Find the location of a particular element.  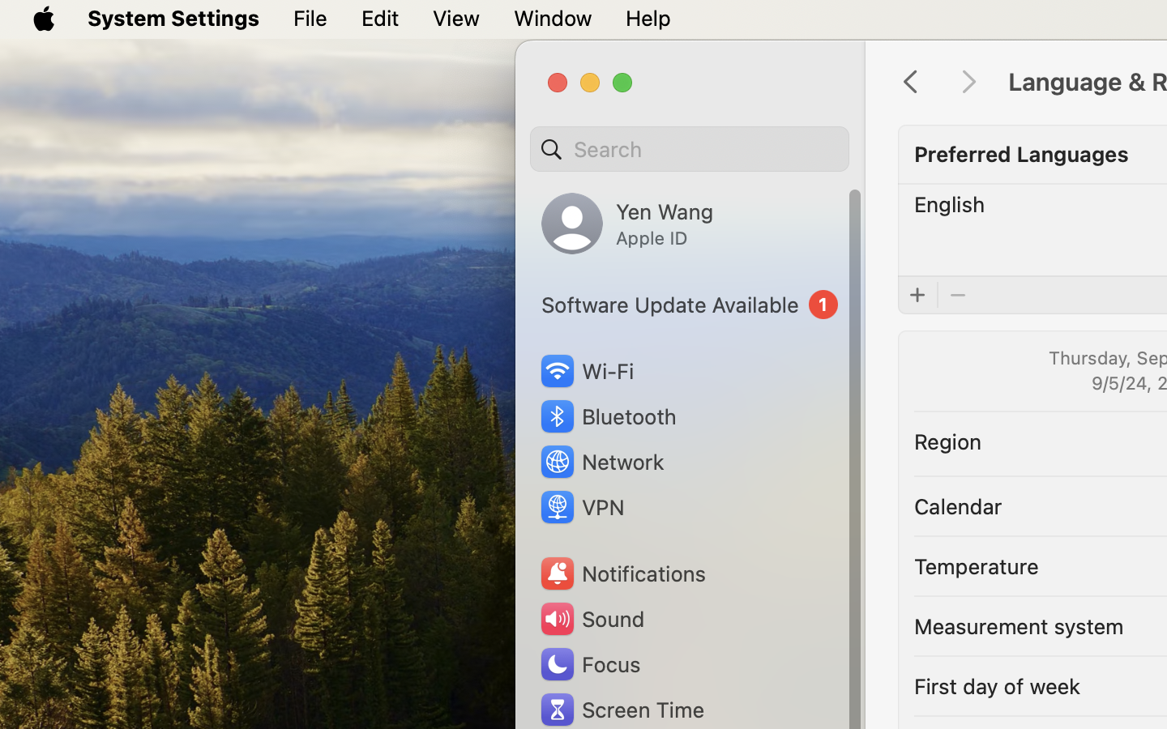

Region is located at coordinates (948, 441).